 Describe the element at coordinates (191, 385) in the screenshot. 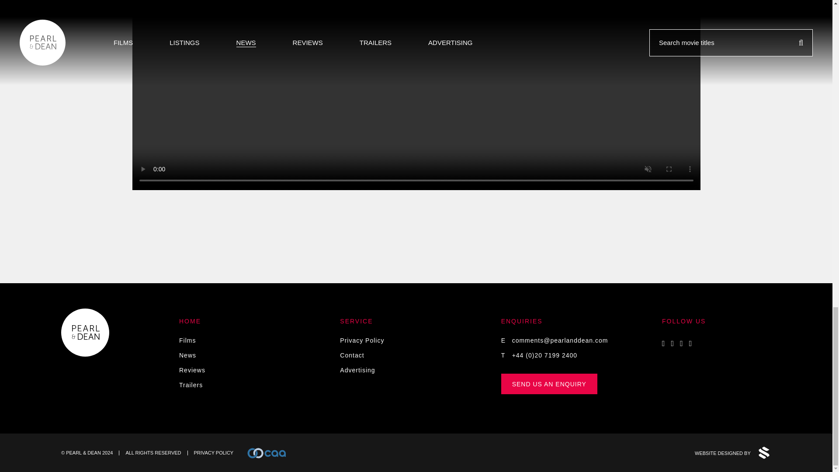

I see `Trailers` at that location.